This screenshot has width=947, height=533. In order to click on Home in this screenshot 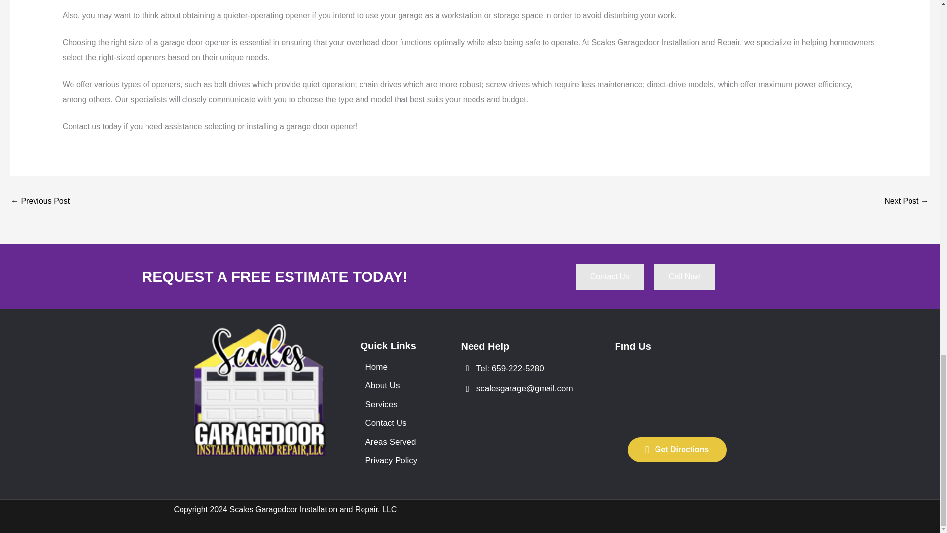, I will do `click(395, 367)`.